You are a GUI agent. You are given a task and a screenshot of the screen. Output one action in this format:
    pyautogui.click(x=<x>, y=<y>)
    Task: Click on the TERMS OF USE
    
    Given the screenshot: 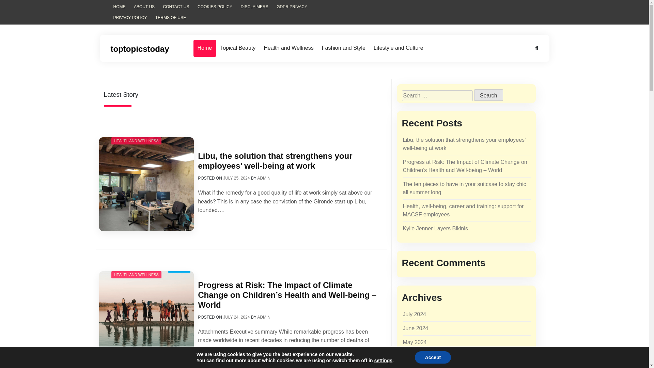 What is the action you would take?
    pyautogui.click(x=170, y=18)
    